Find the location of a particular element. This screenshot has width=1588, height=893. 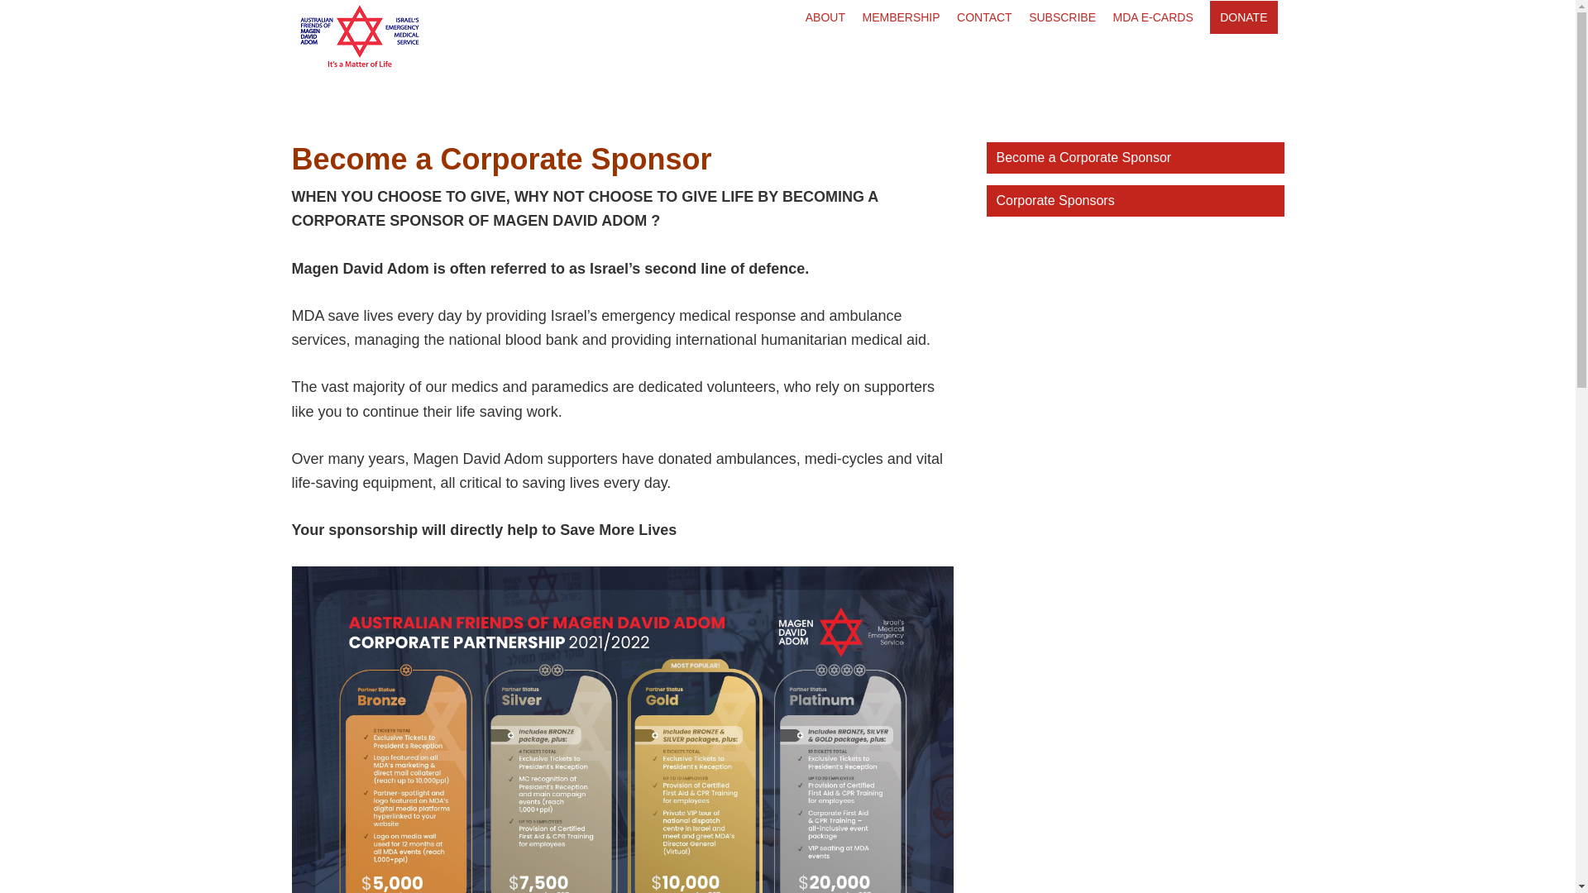

MEMBERSHIP is located at coordinates (901, 18).